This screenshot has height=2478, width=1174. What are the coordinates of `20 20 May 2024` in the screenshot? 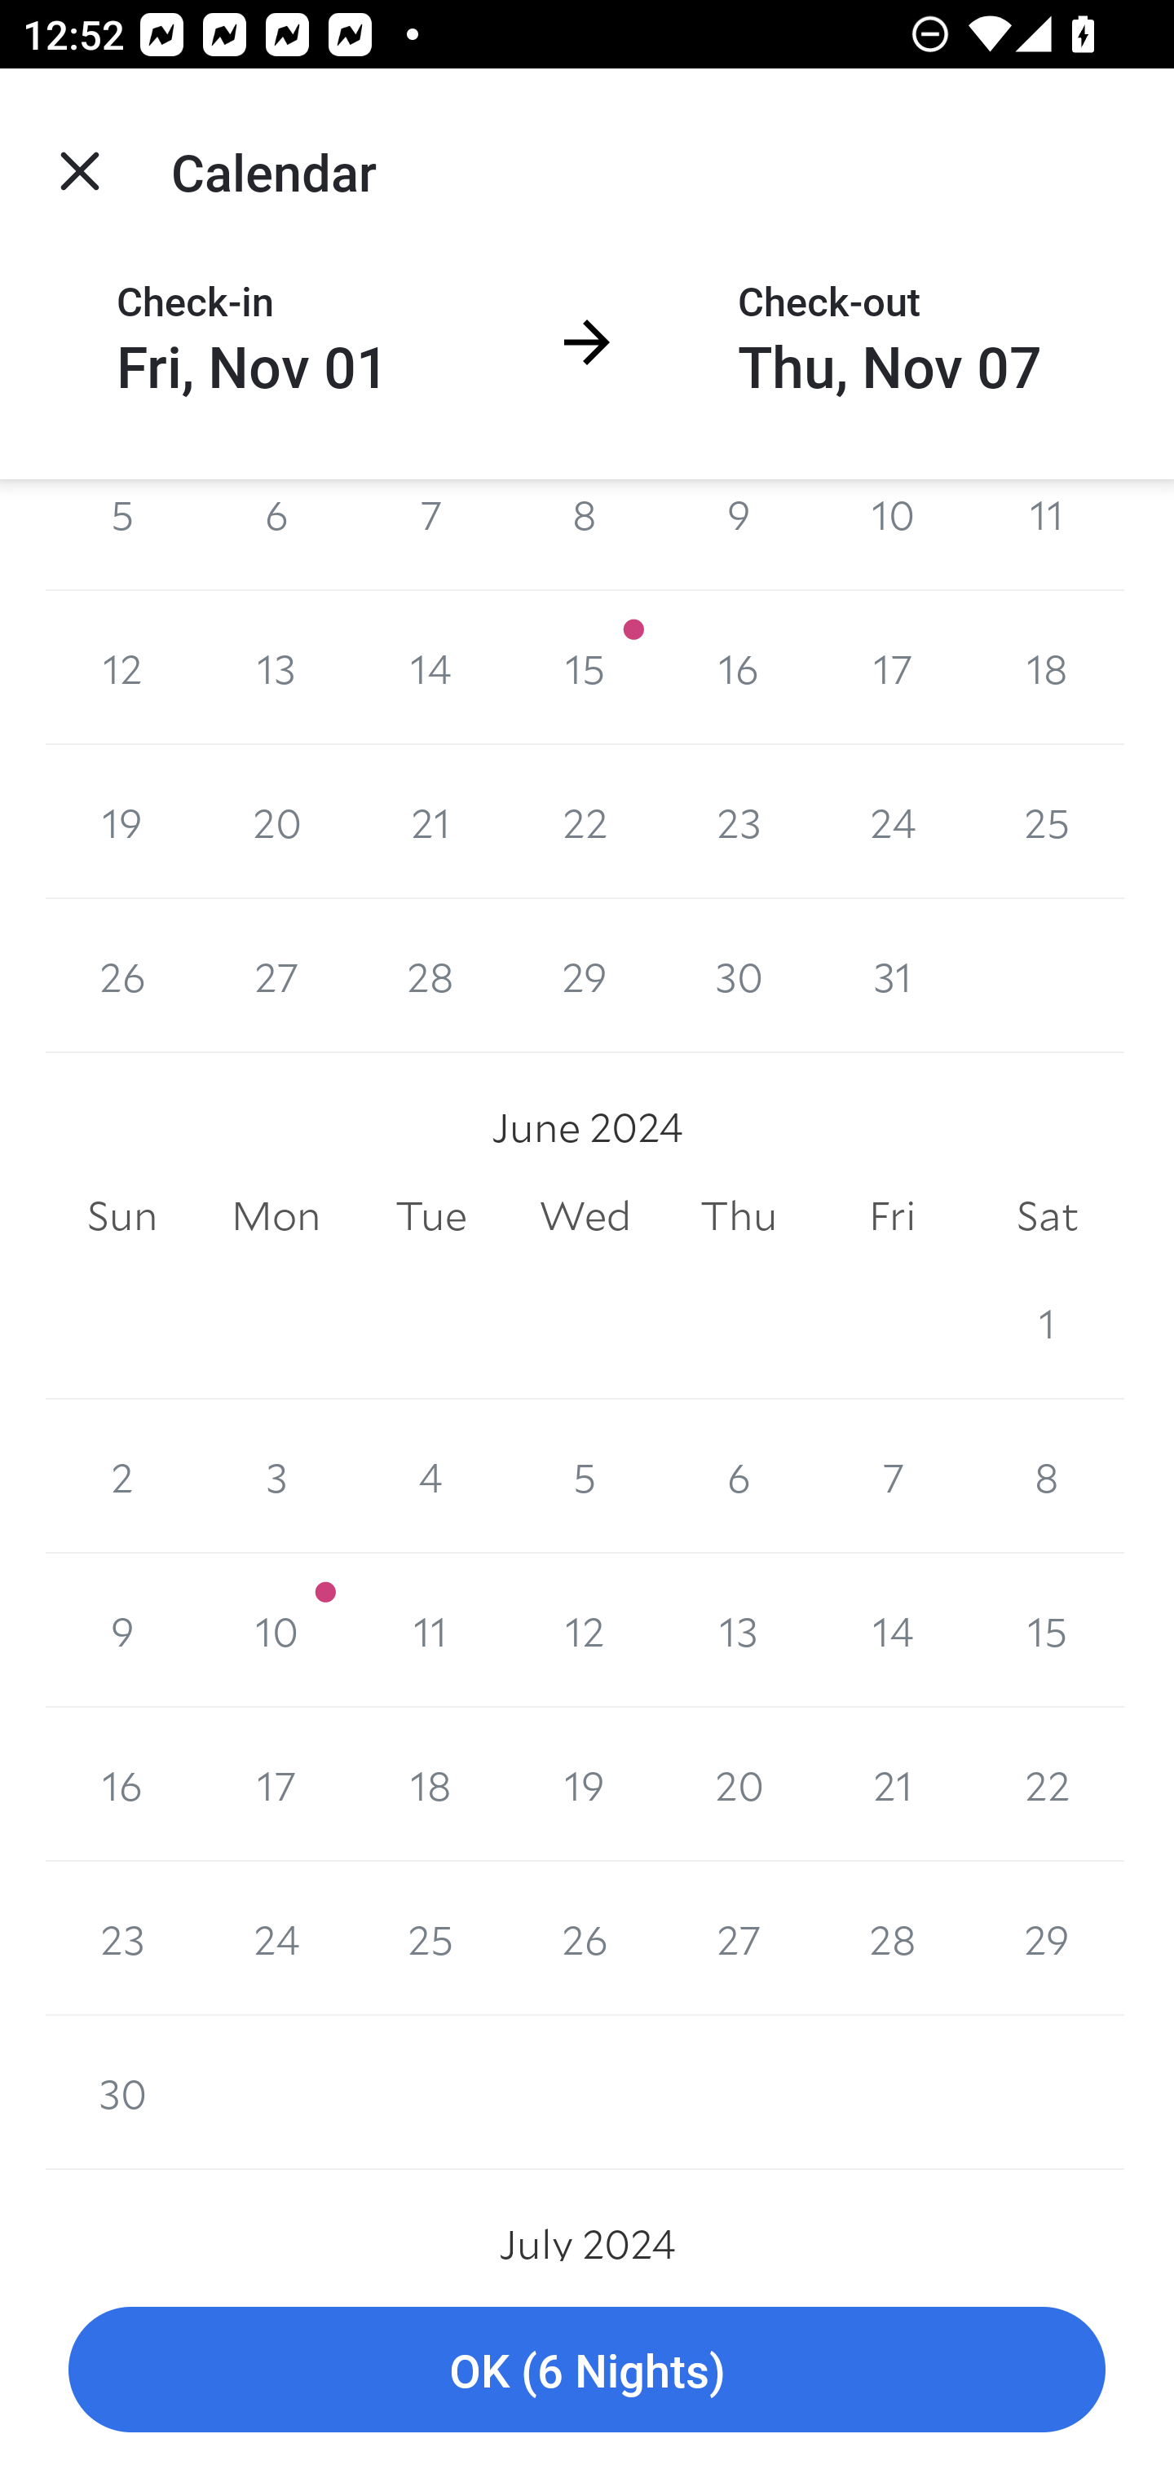 It's located at (276, 822).